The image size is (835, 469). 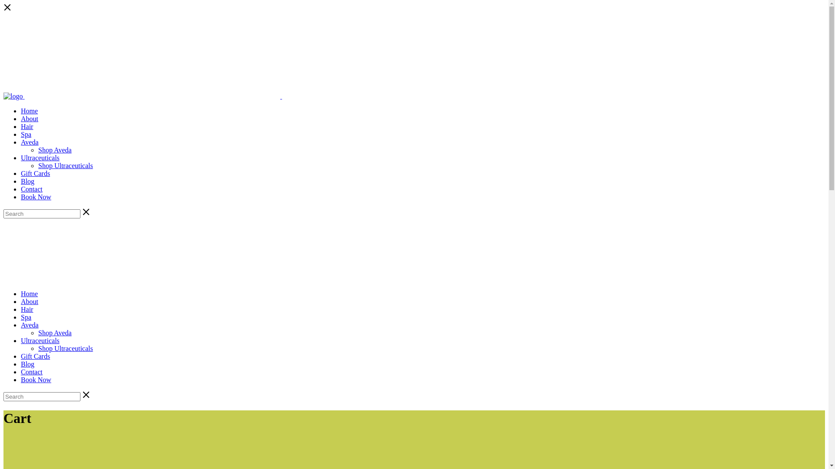 I want to click on Blog, so click(x=28, y=182).